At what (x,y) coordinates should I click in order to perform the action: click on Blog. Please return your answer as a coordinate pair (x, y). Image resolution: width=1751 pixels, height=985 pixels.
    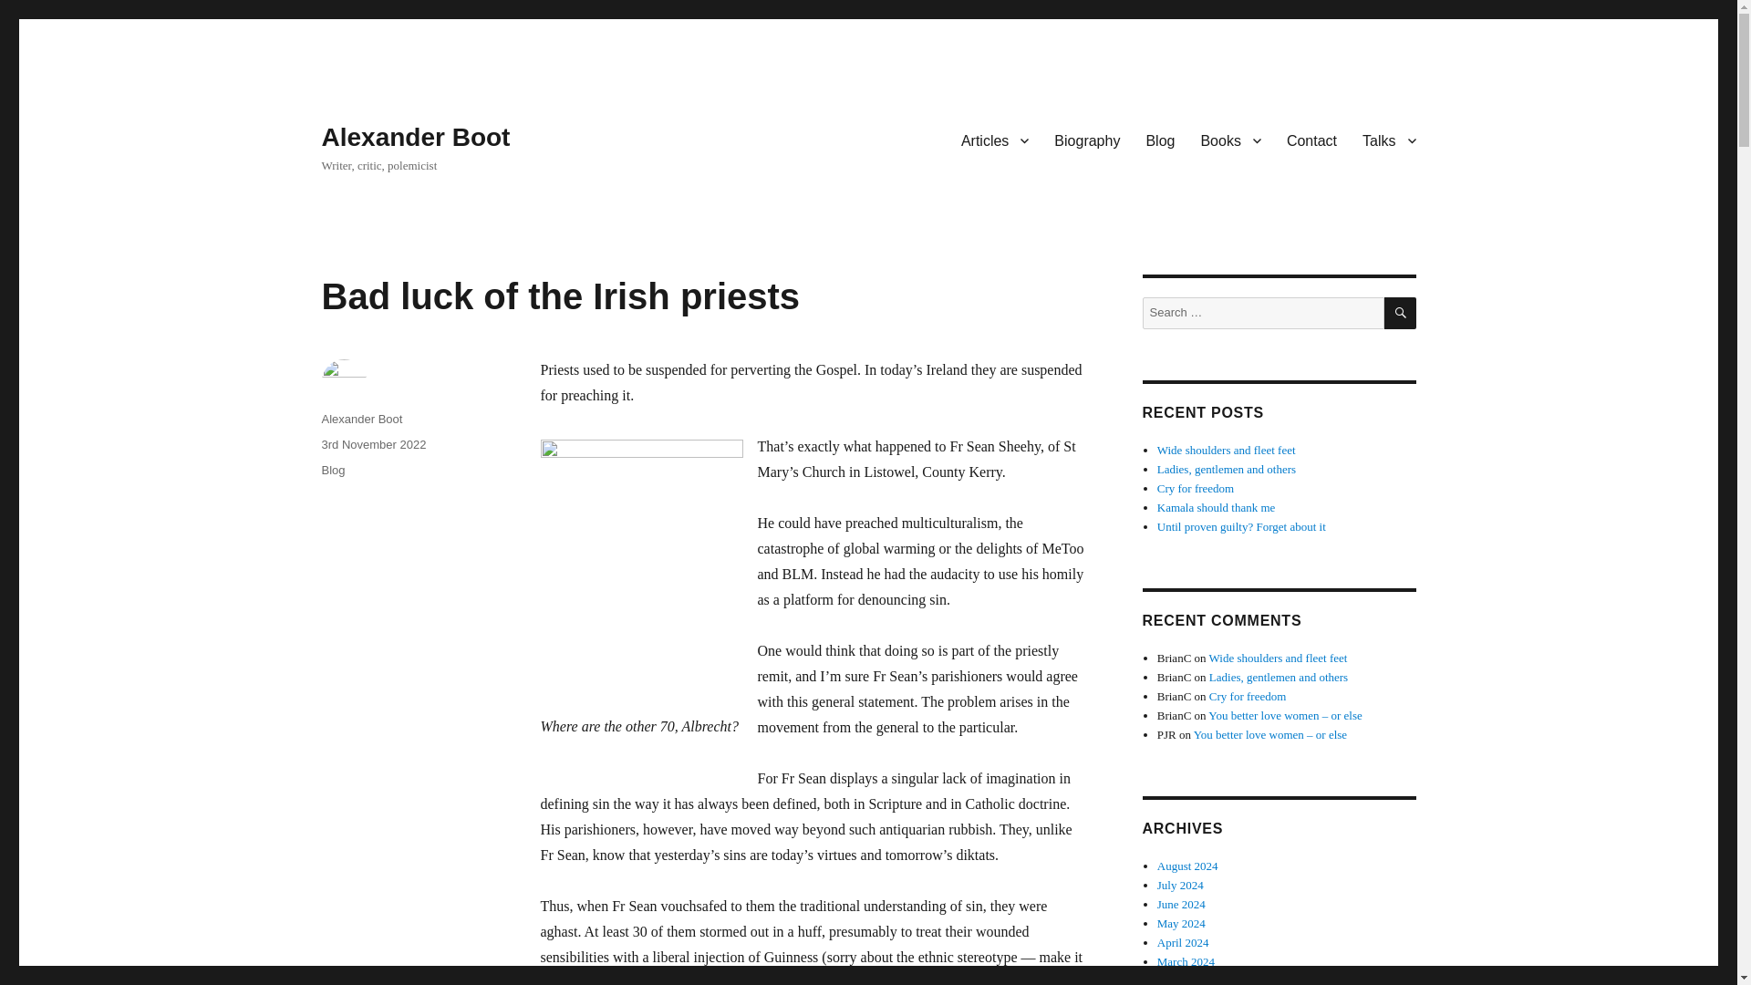
    Looking at the image, I should click on (332, 469).